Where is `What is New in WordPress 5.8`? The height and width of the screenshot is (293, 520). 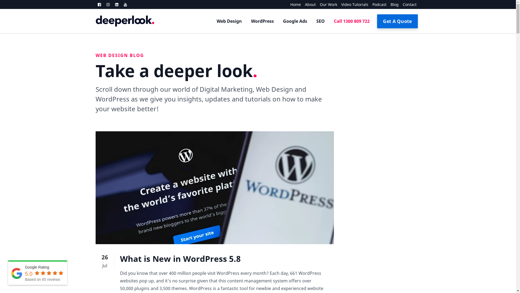 What is New in WordPress 5.8 is located at coordinates (214, 188).